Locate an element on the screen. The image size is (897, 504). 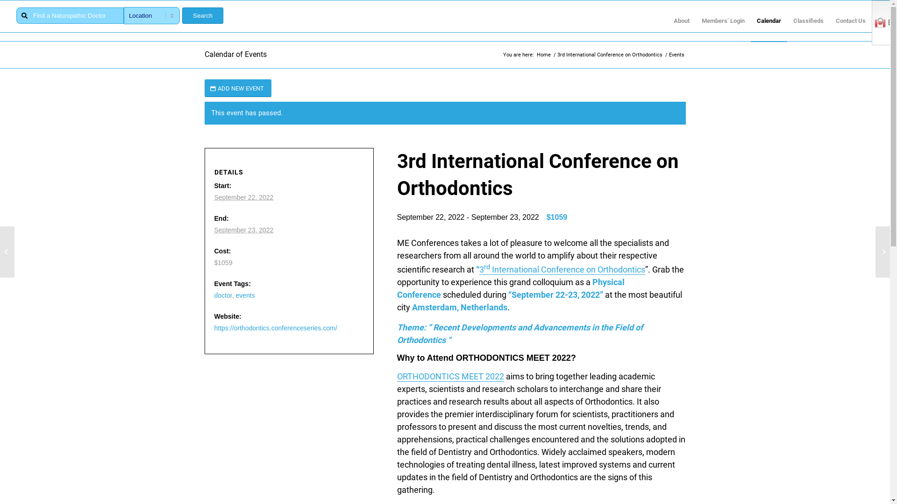
3rd International Conference on Orthodontics is located at coordinates (562, 270).